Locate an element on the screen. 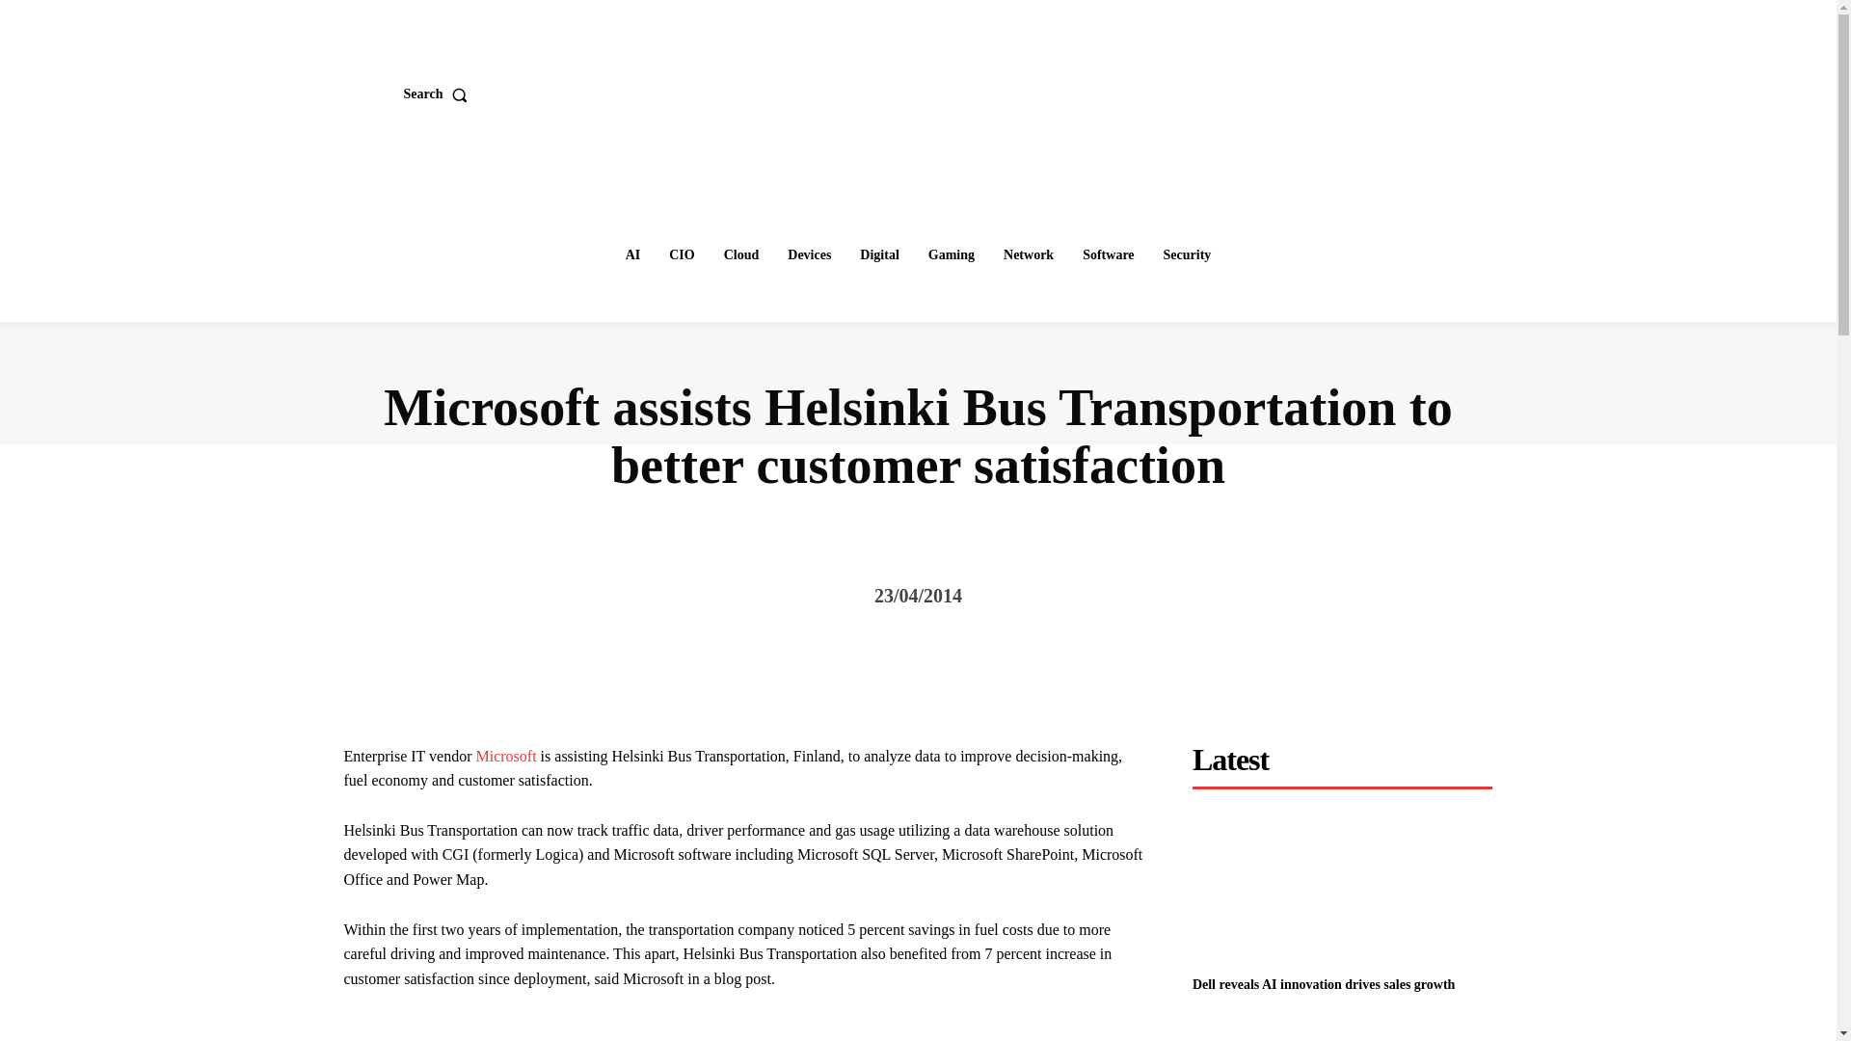 This screenshot has width=1851, height=1041. CIO is located at coordinates (681, 255).